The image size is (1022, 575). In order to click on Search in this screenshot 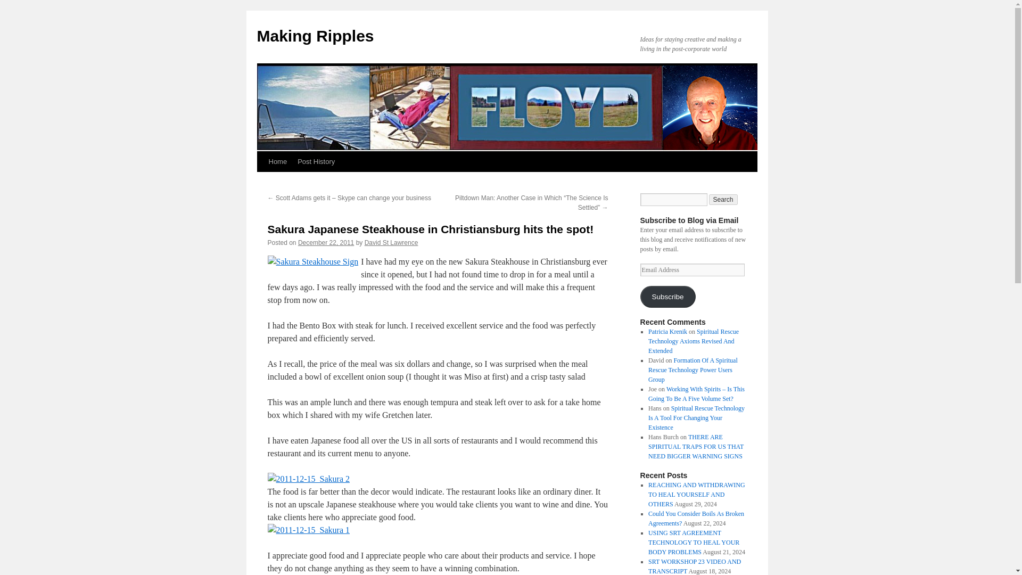, I will do `click(723, 199)`.